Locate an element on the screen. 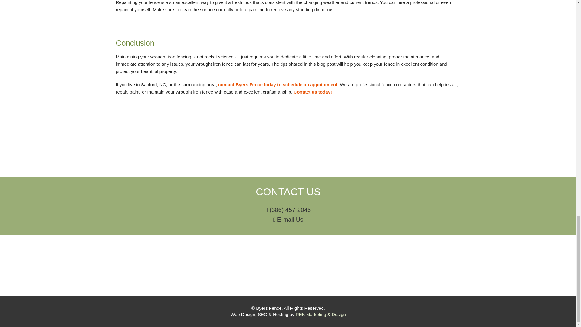  E-mail Us is located at coordinates (288, 220).